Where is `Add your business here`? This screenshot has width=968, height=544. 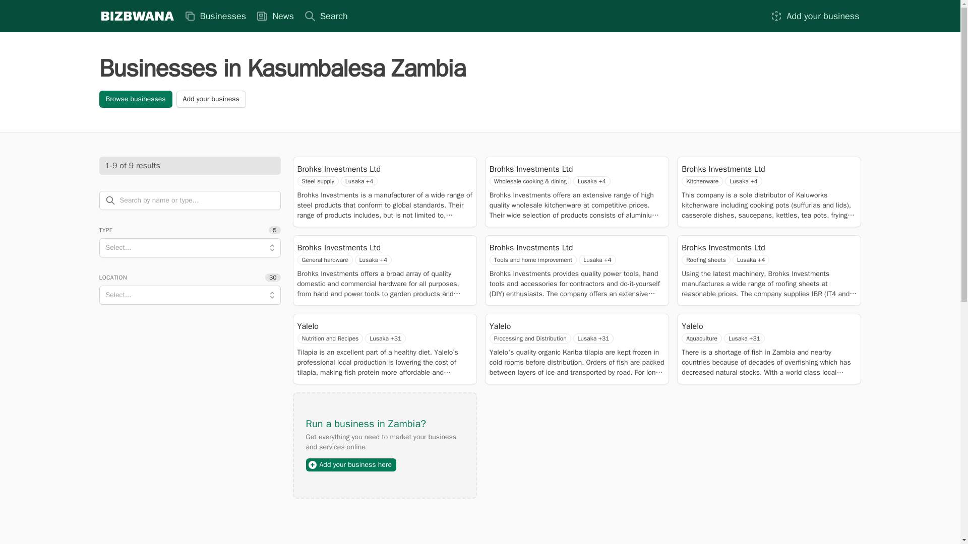
Add your business here is located at coordinates (351, 465).